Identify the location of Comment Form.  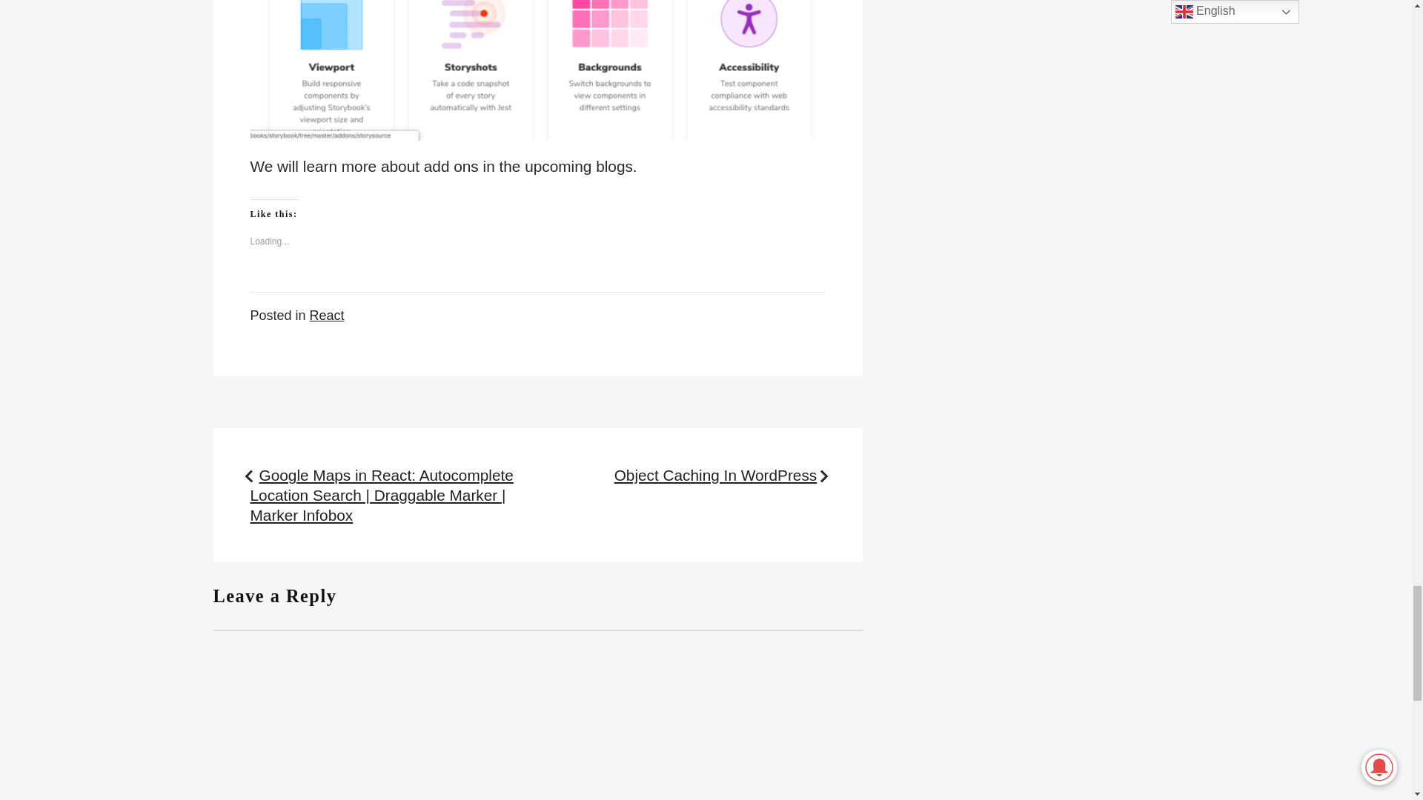
(538, 714).